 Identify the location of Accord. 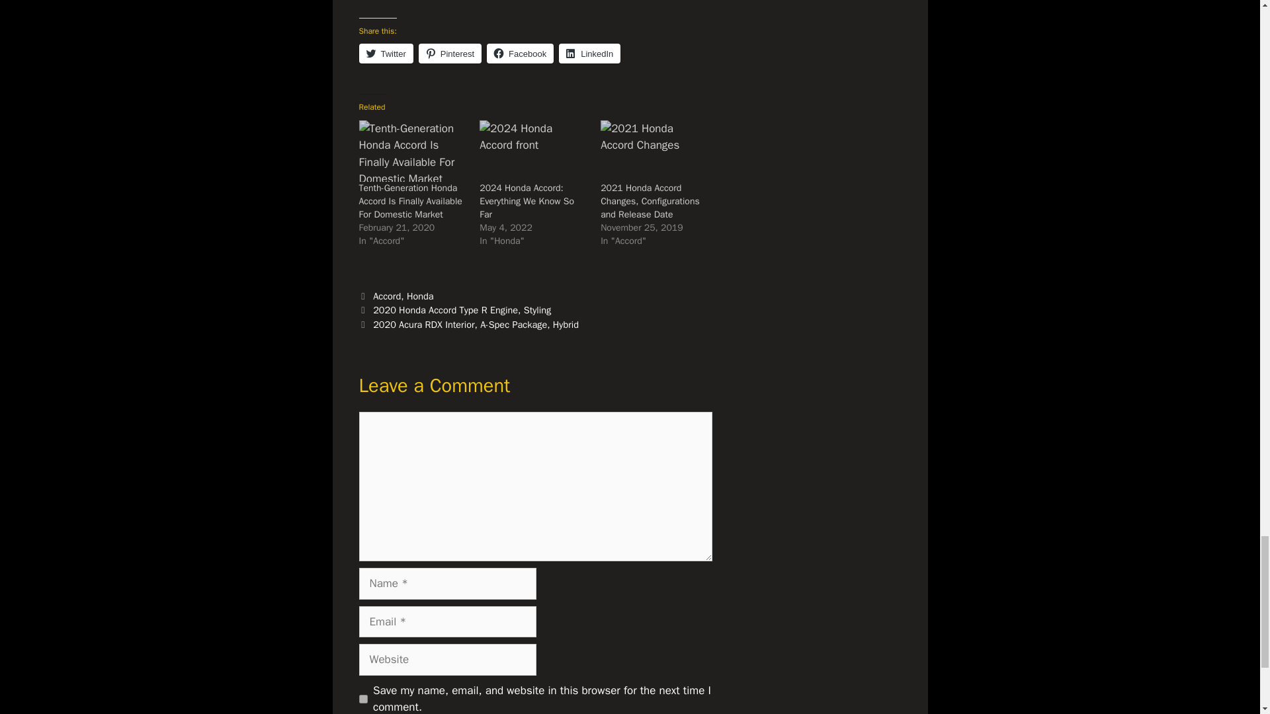
(387, 296).